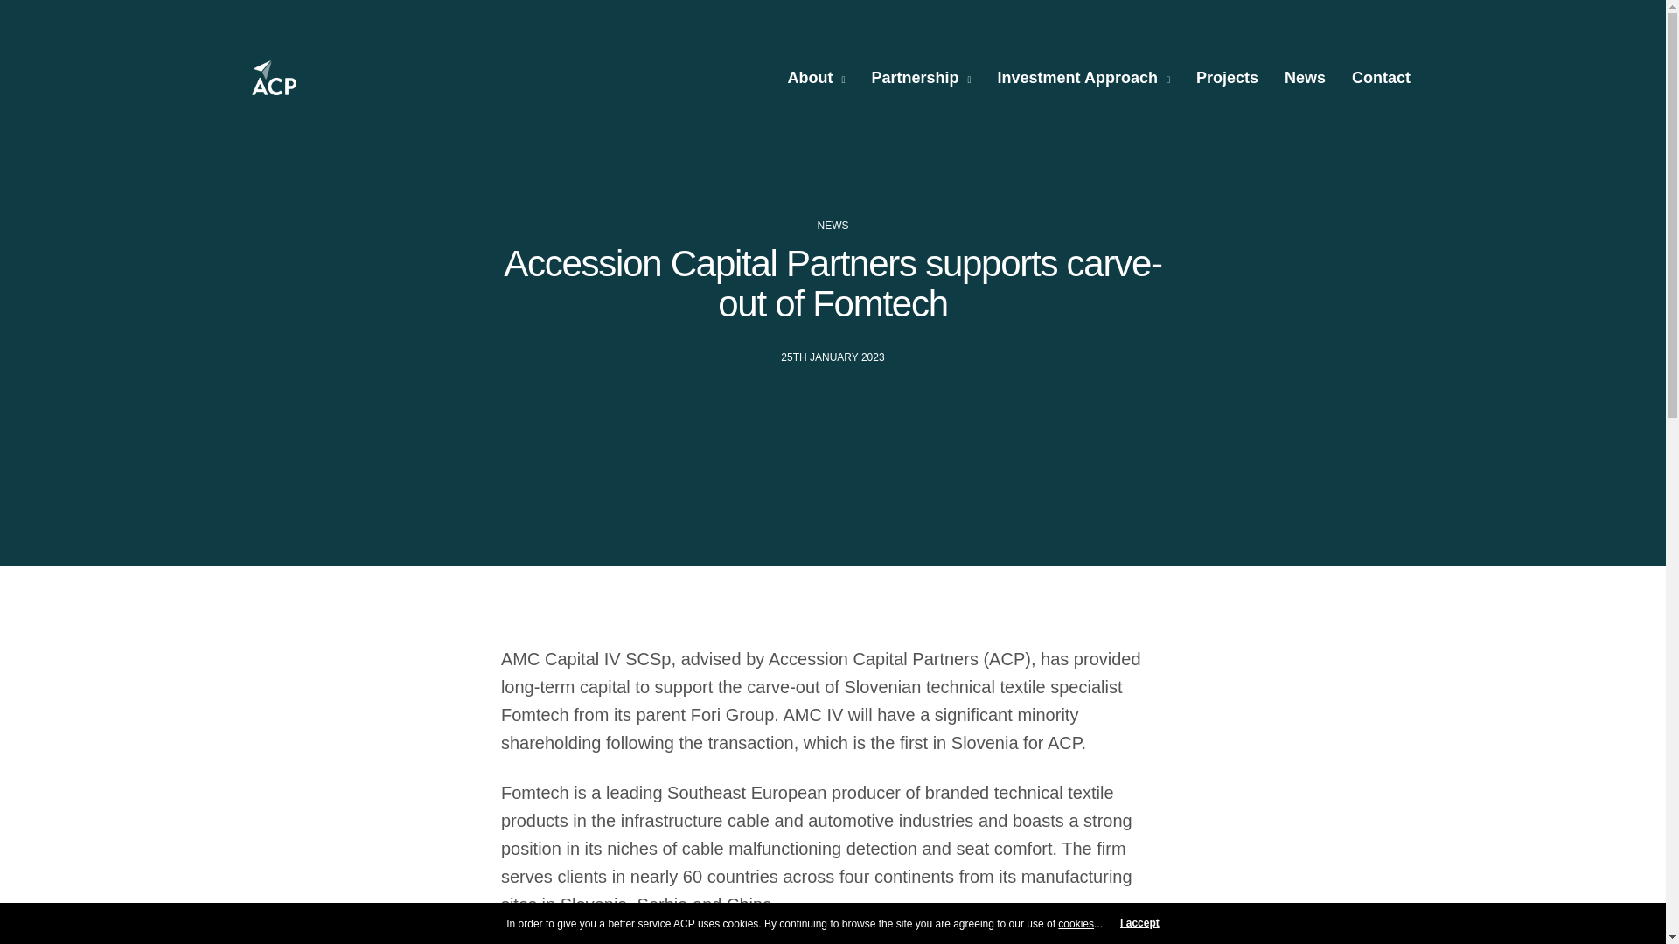 This screenshot has height=944, width=1679. What do you see at coordinates (267, 788) in the screenshot?
I see `News` at bounding box center [267, 788].